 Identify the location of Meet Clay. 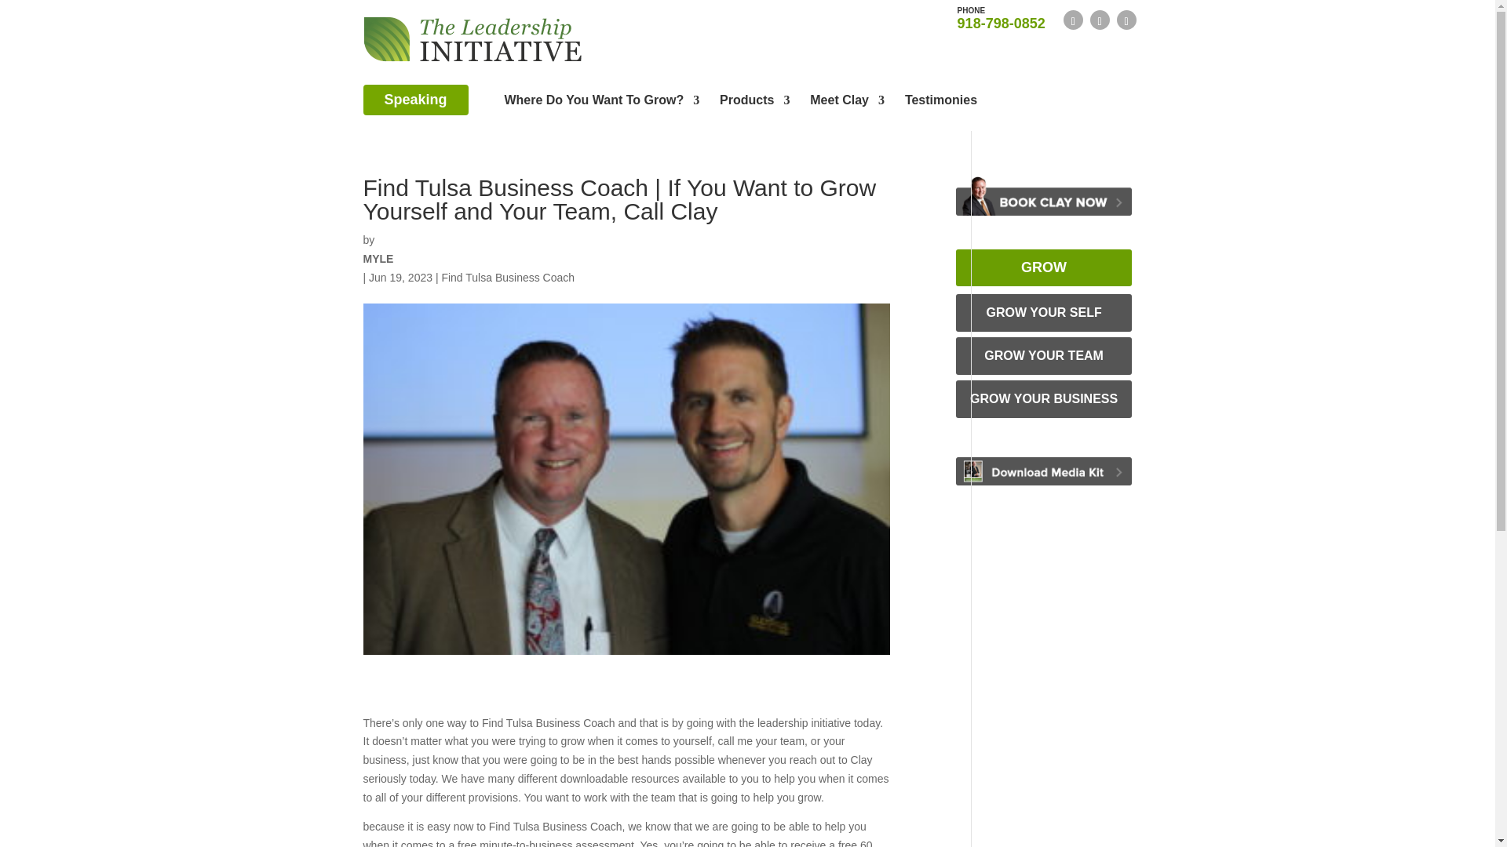
(755, 102).